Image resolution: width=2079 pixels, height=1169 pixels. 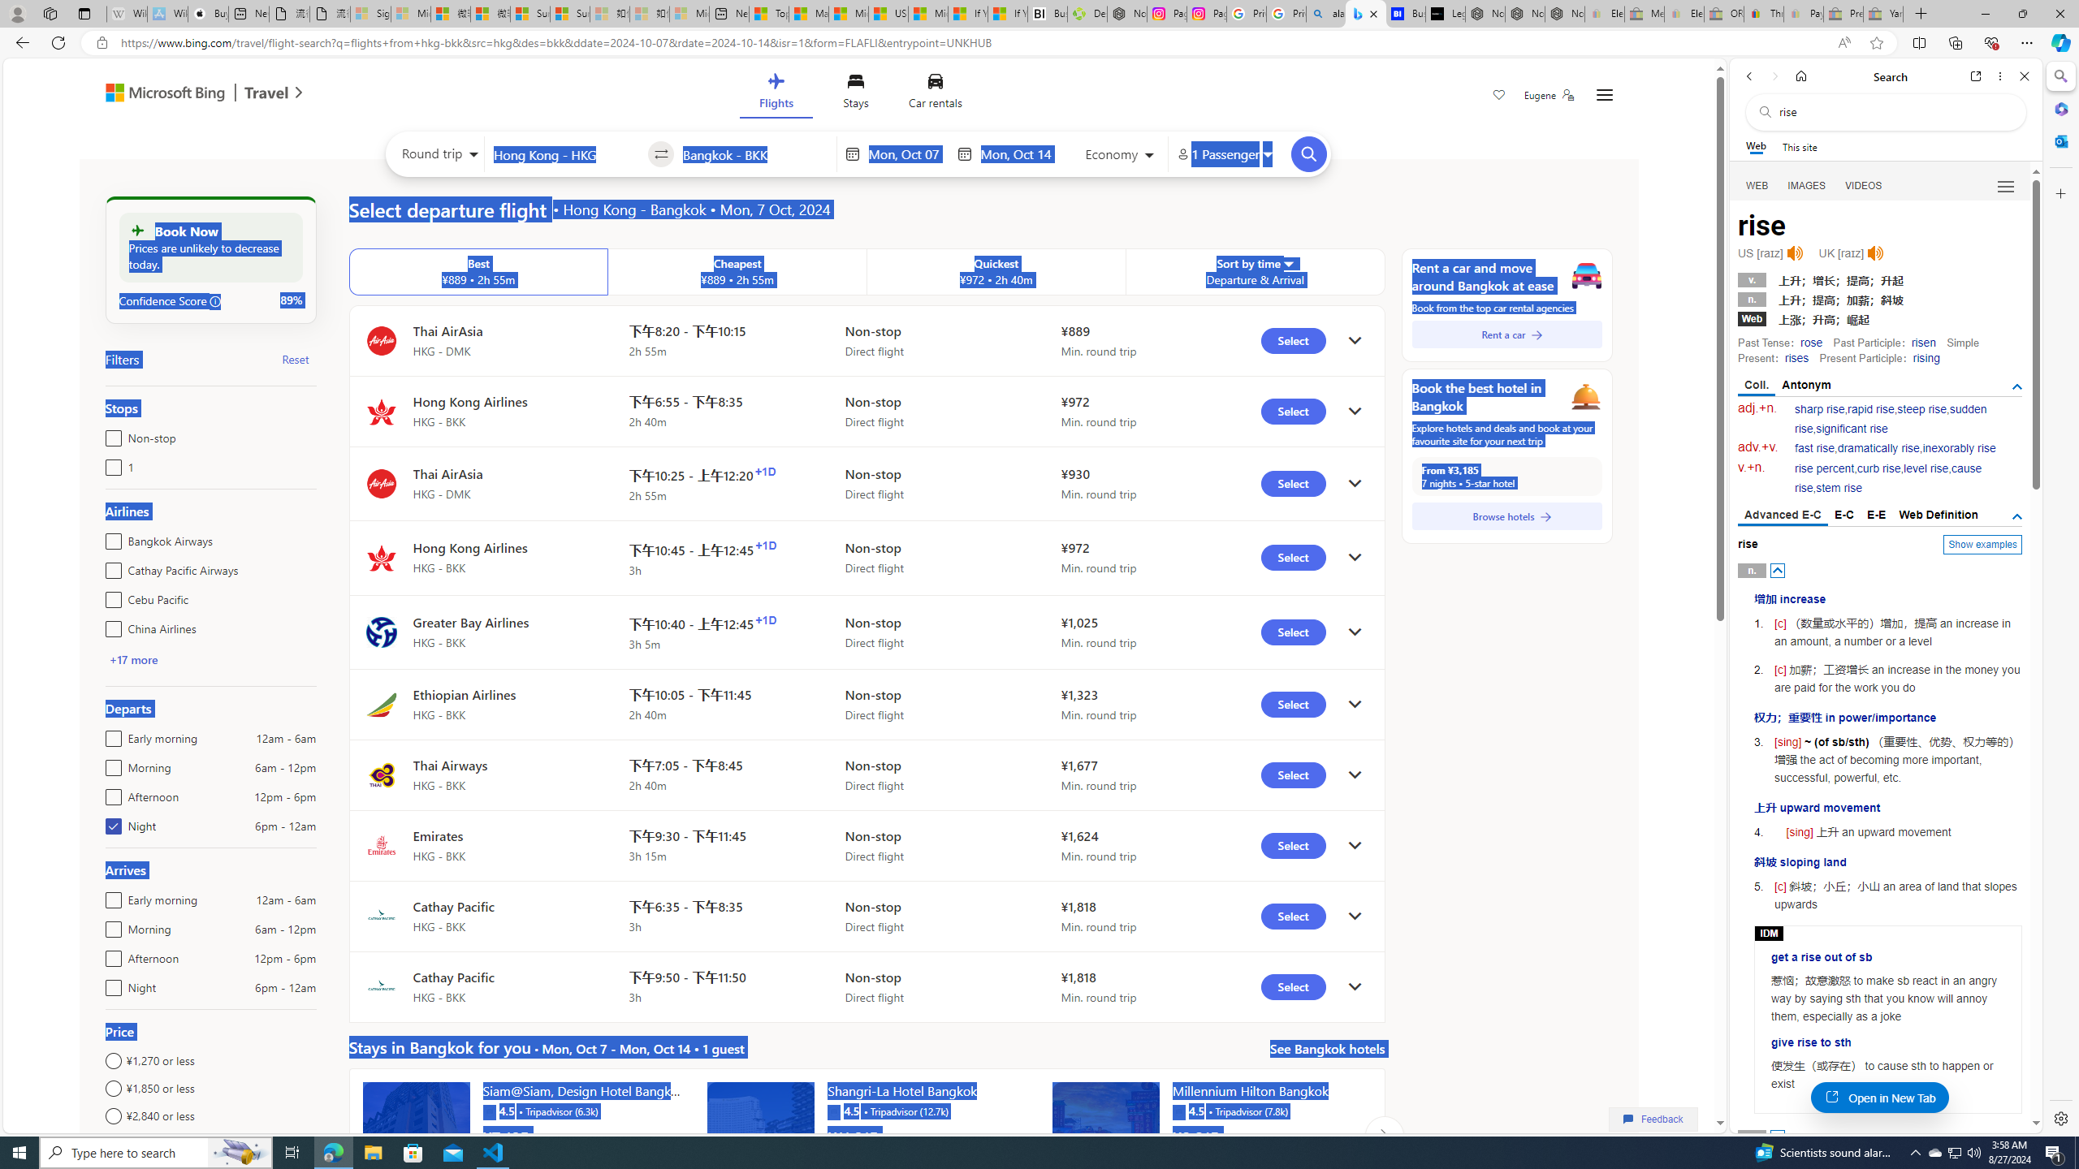 What do you see at coordinates (809, 14) in the screenshot?
I see `Marine life - MSN` at bounding box center [809, 14].